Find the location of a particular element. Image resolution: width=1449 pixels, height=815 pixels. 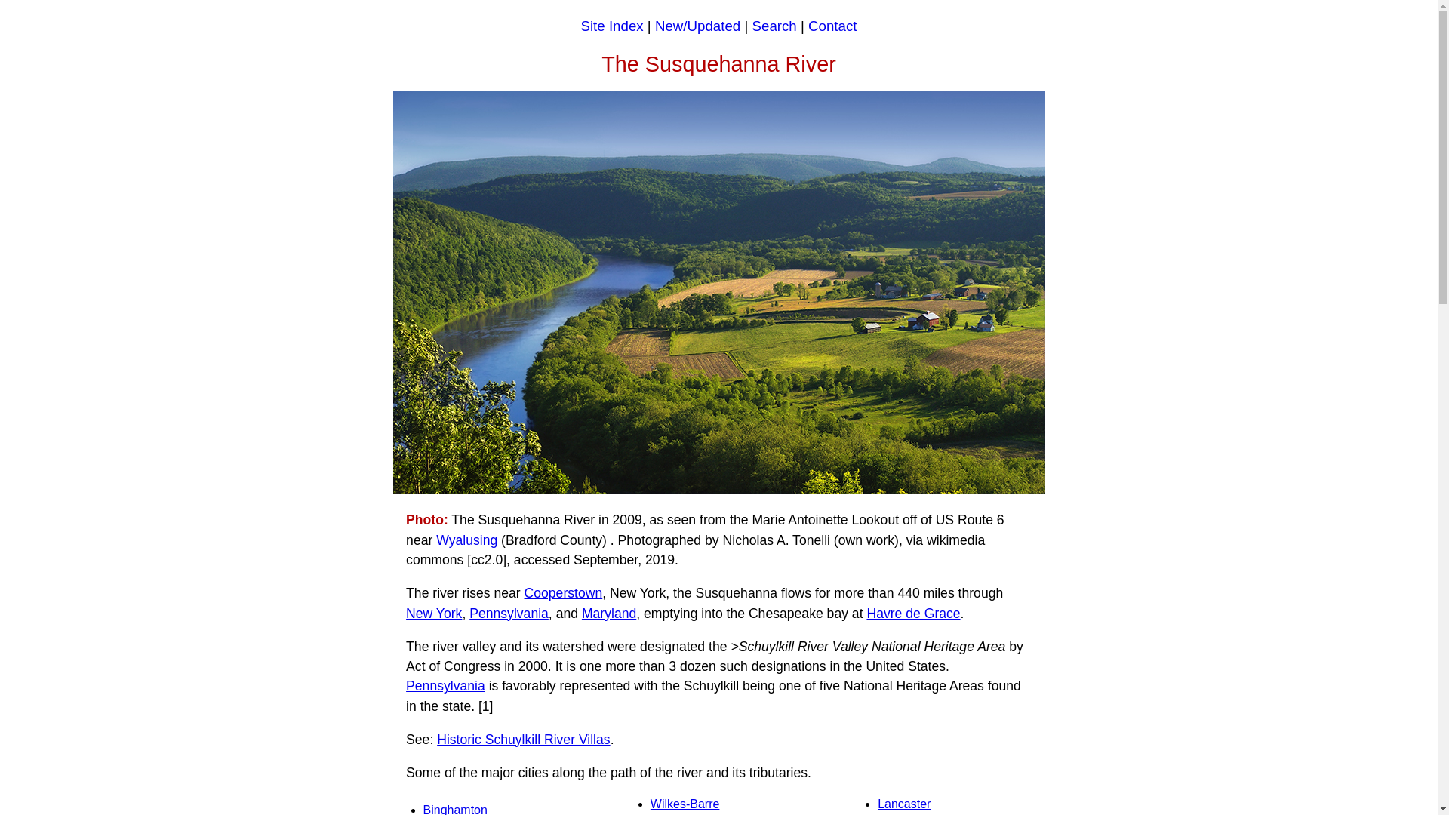

Wyalusing is located at coordinates (466, 540).